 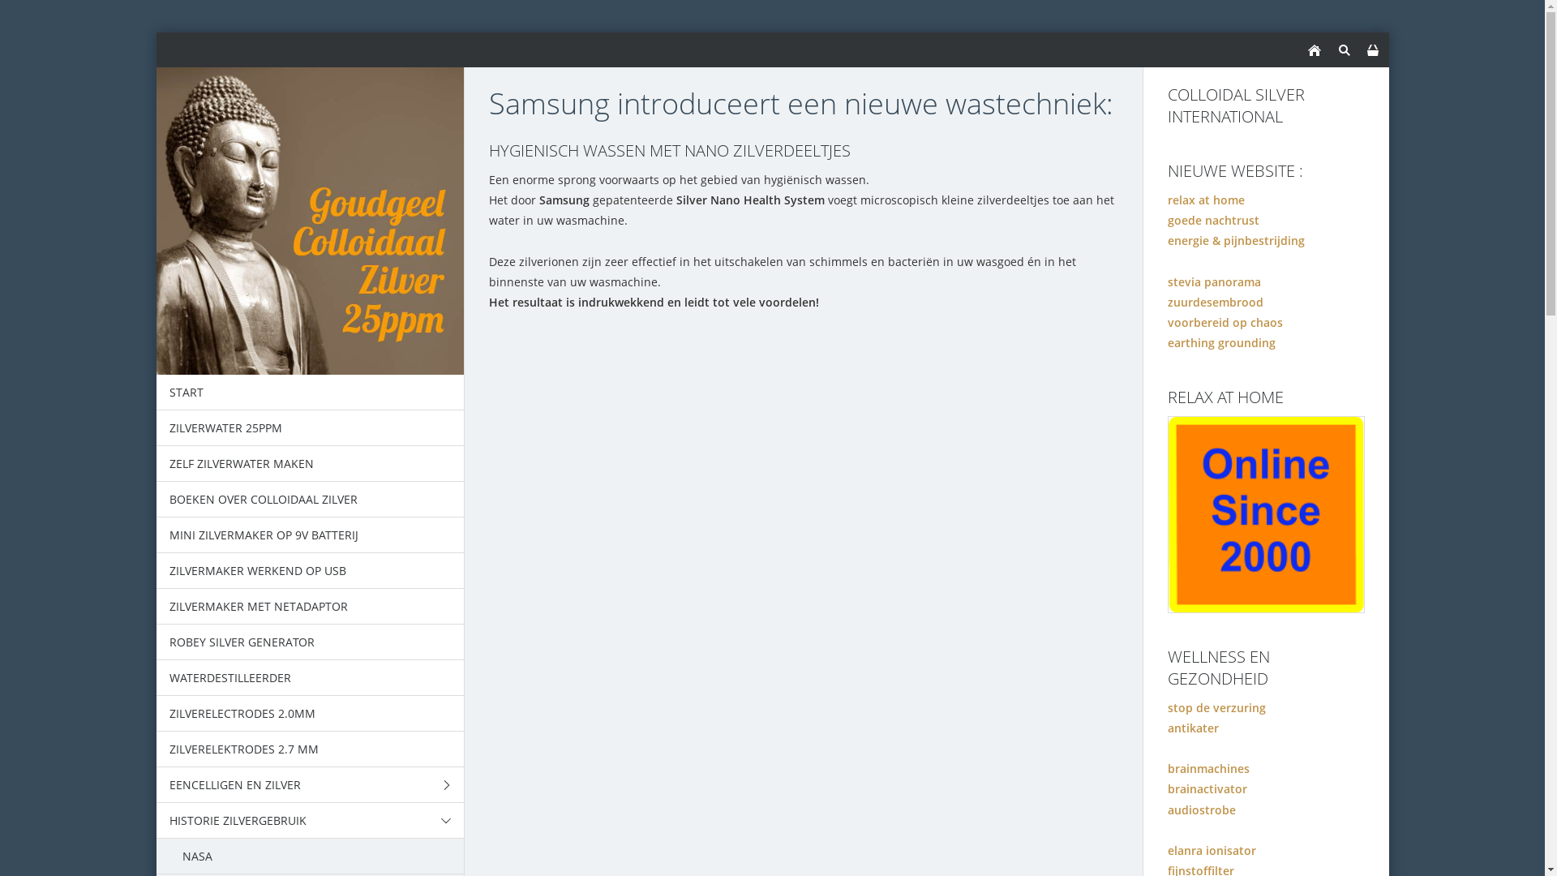 What do you see at coordinates (1213, 221) in the screenshot?
I see `goede nachtrust` at bounding box center [1213, 221].